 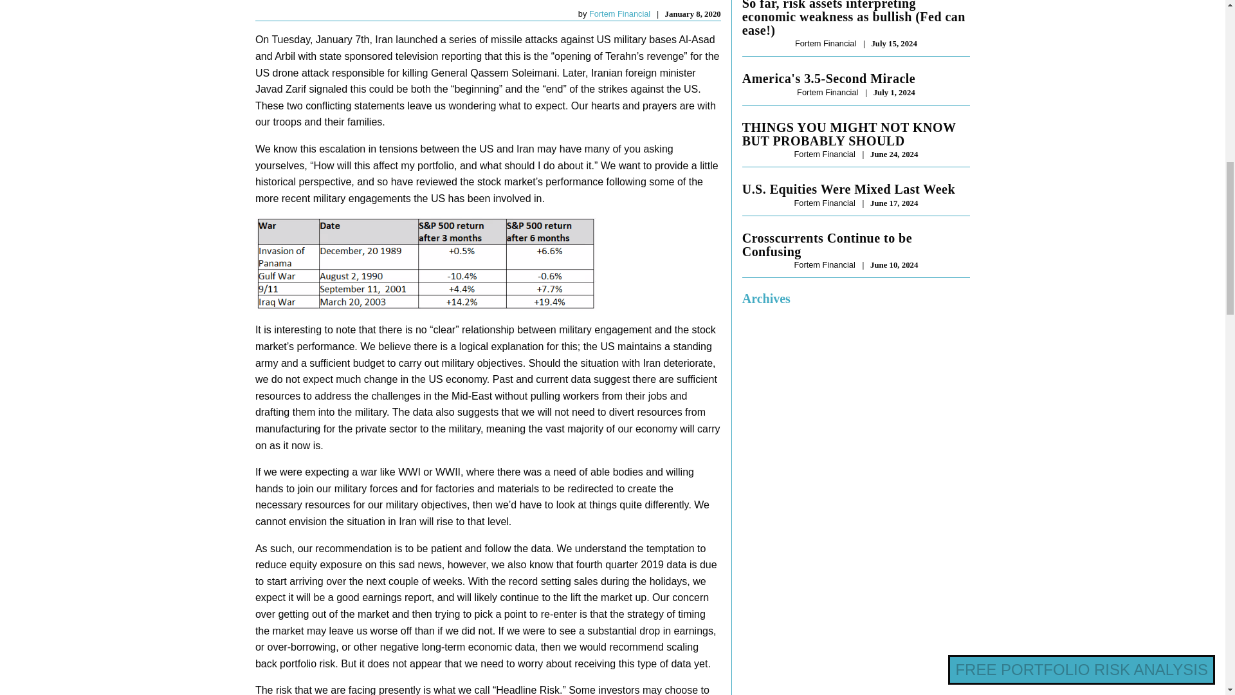 What do you see at coordinates (619, 14) in the screenshot?
I see `Fortem Financial` at bounding box center [619, 14].